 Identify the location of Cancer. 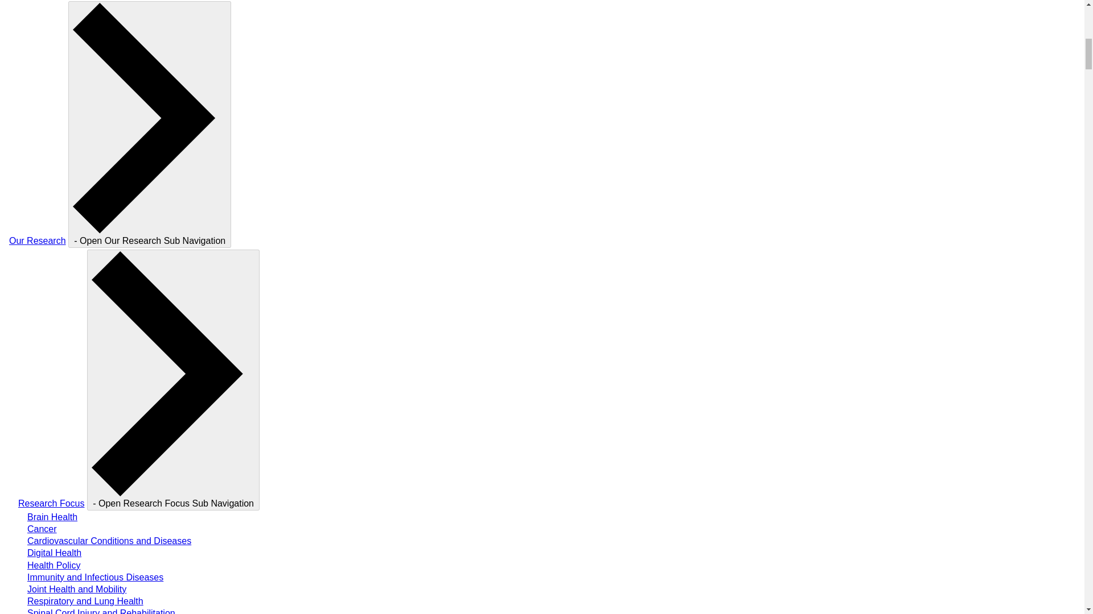
(42, 529).